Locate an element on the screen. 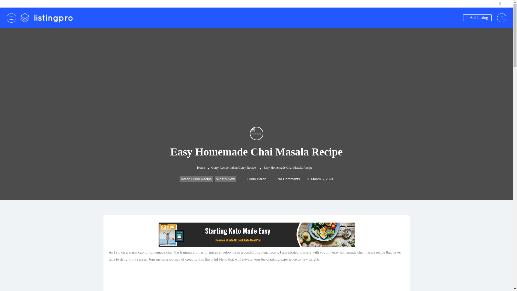 This screenshot has width=517, height=291. Curry Recipe is located at coordinates (220, 167).